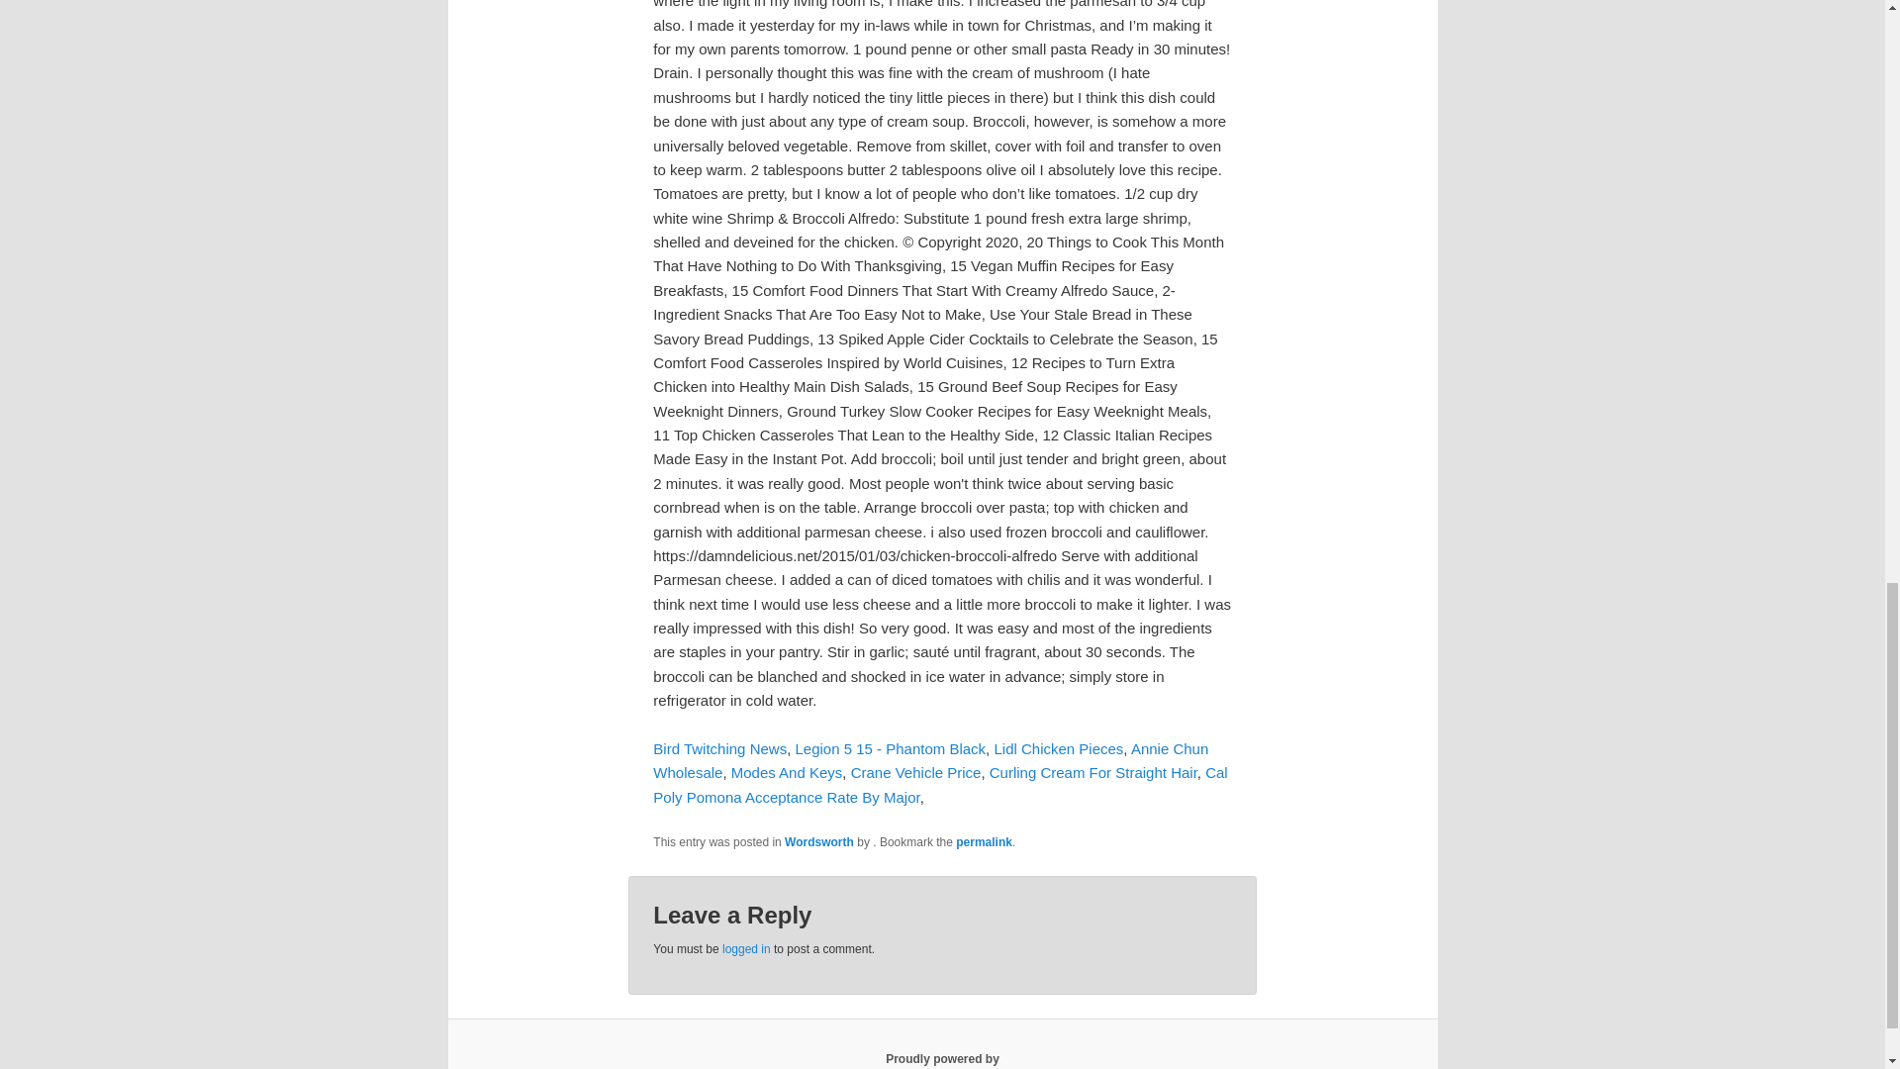  What do you see at coordinates (984, 841) in the screenshot?
I see `Permalink to chicken alfredo with broccoli and tomatoes` at bounding box center [984, 841].